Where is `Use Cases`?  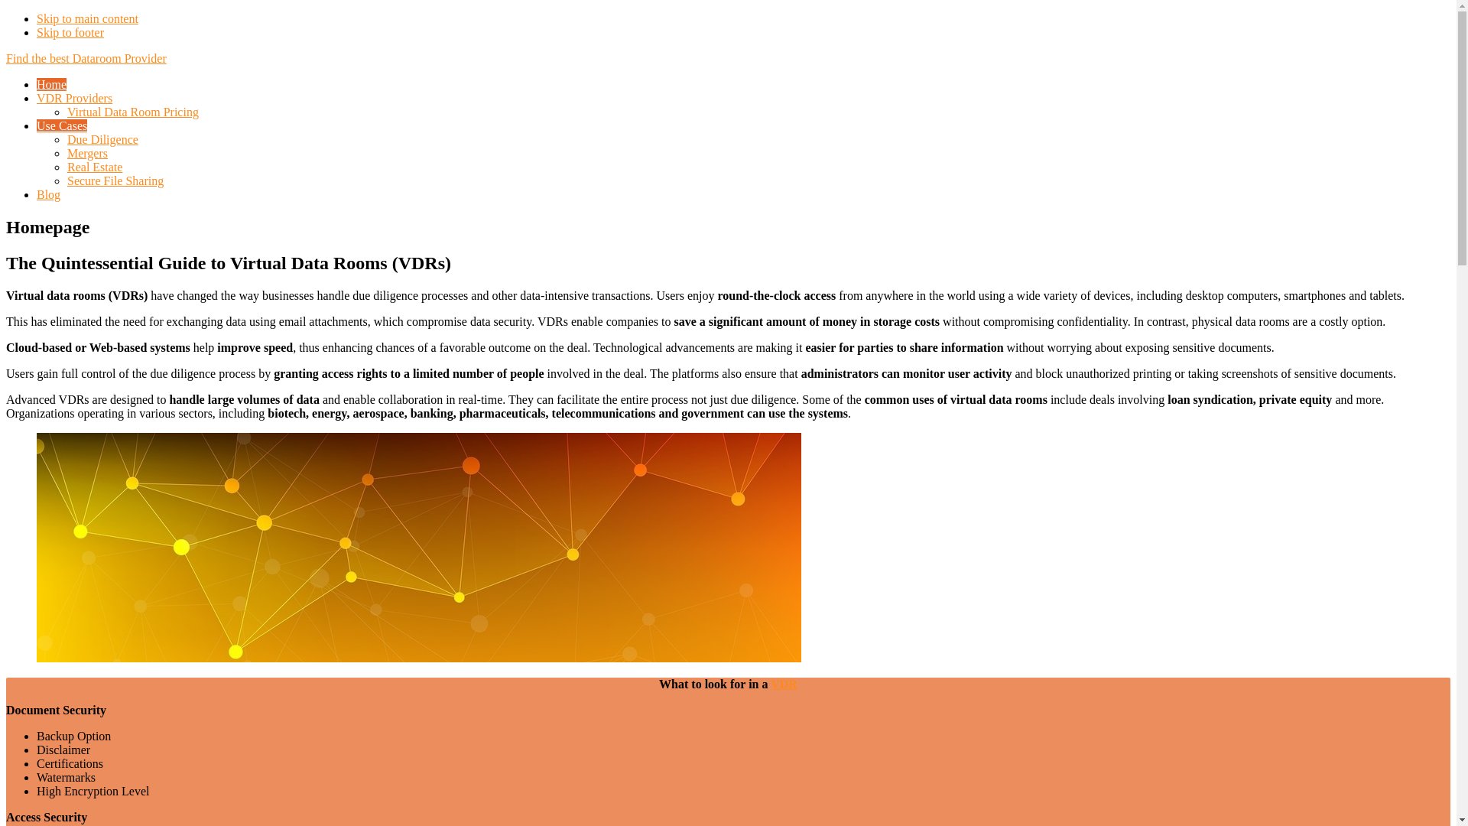
Use Cases is located at coordinates (62, 125).